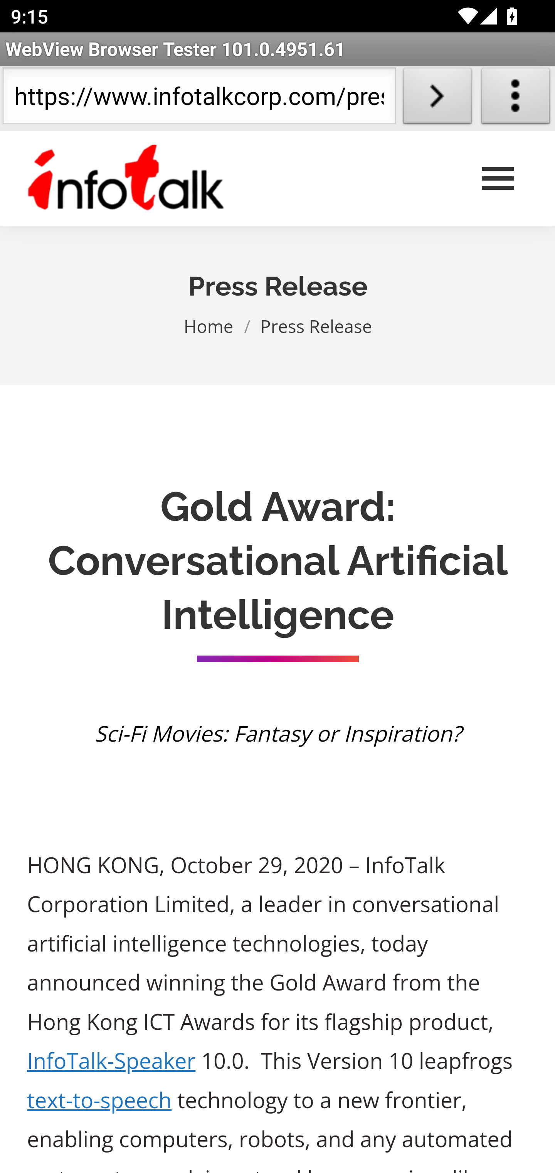  Describe the element at coordinates (516, 99) in the screenshot. I see `About WebView` at that location.